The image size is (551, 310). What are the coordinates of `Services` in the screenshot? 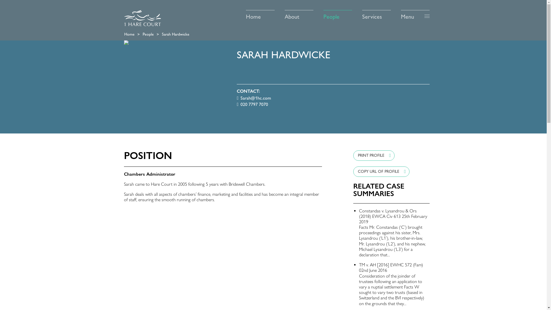 It's located at (377, 15).